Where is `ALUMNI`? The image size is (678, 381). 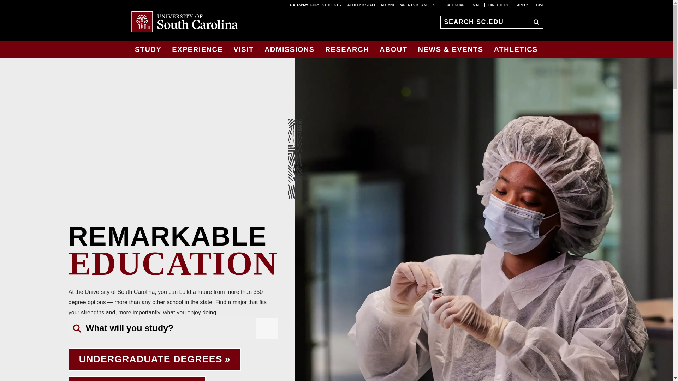
ALUMNI is located at coordinates (387, 5).